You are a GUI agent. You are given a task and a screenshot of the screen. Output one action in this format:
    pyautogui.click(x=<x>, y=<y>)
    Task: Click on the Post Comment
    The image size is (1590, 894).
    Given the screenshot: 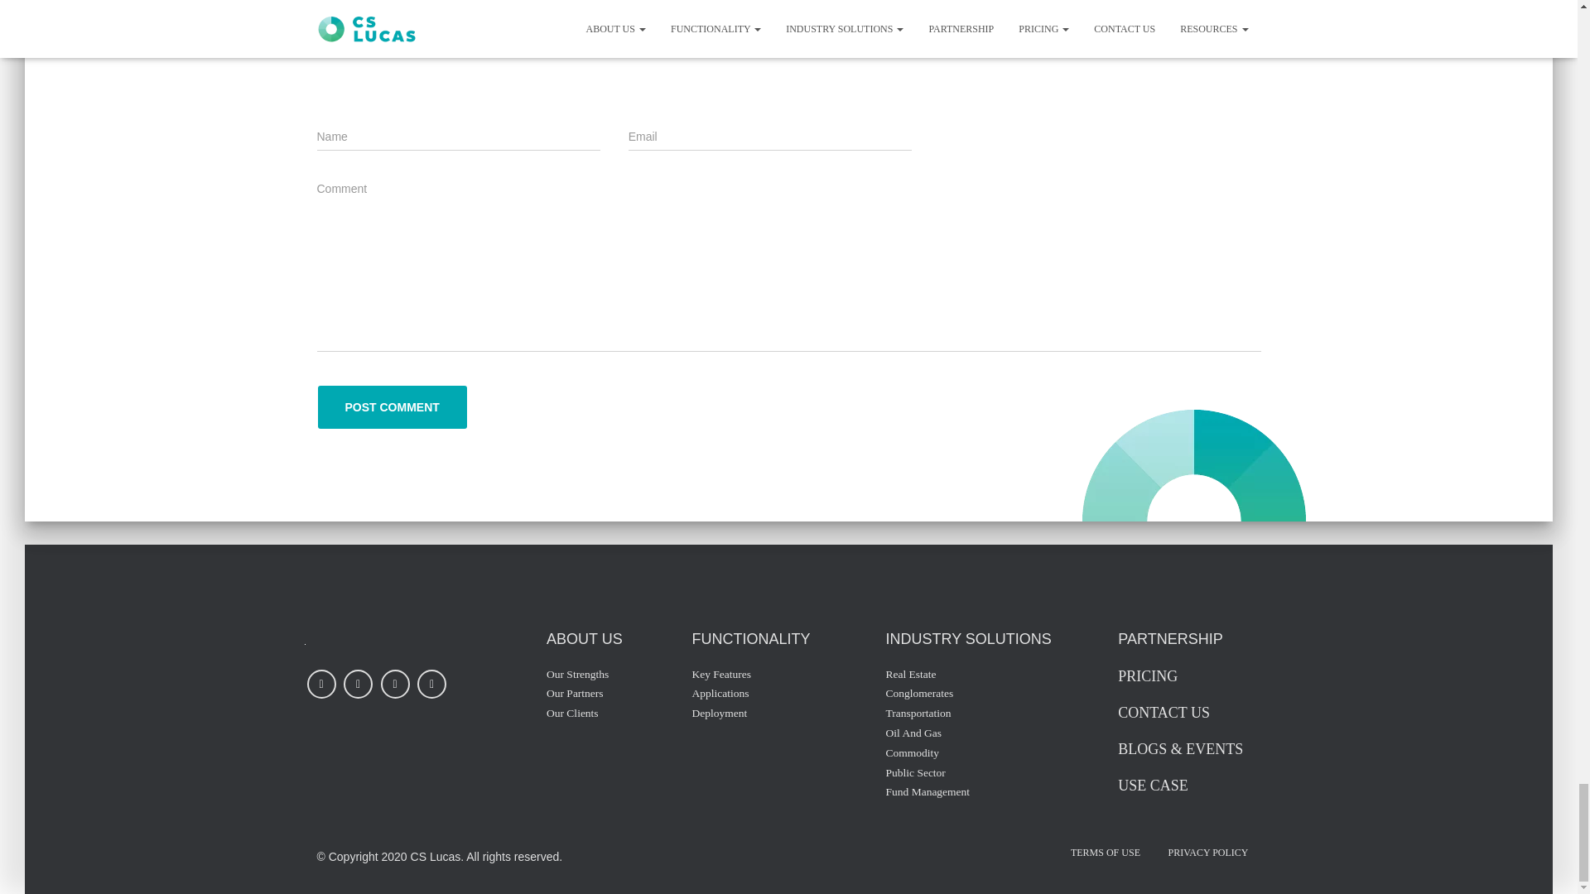 What is the action you would take?
    pyautogui.click(x=393, y=407)
    